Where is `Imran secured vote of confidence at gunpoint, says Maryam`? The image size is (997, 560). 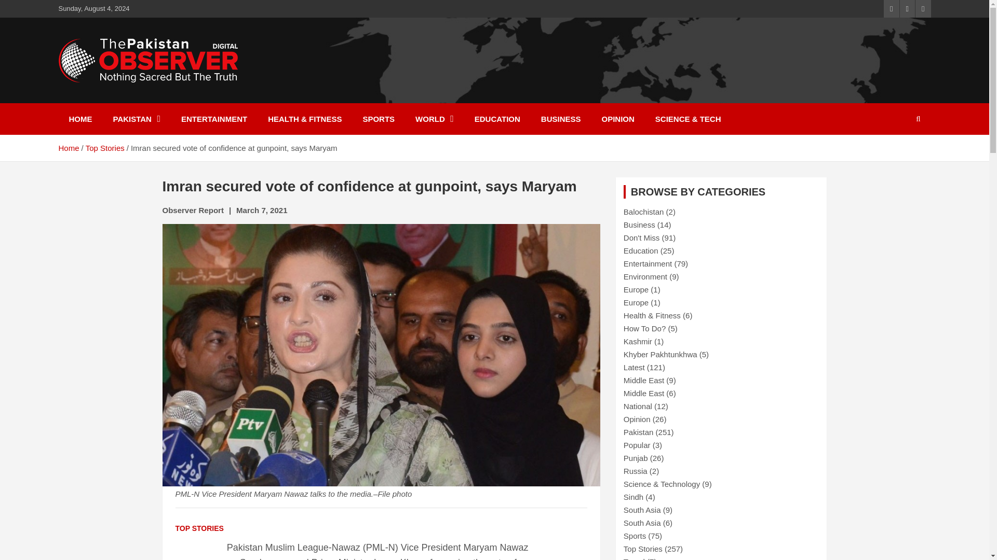
Imran secured vote of confidence at gunpoint, says Maryam is located at coordinates (262, 210).